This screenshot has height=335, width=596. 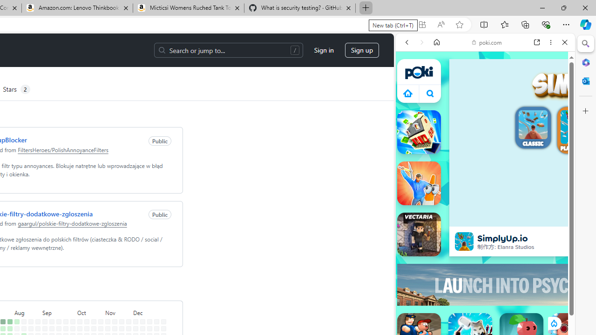 What do you see at coordinates (411, 106) in the screenshot?
I see `Search Filter, WEB` at bounding box center [411, 106].